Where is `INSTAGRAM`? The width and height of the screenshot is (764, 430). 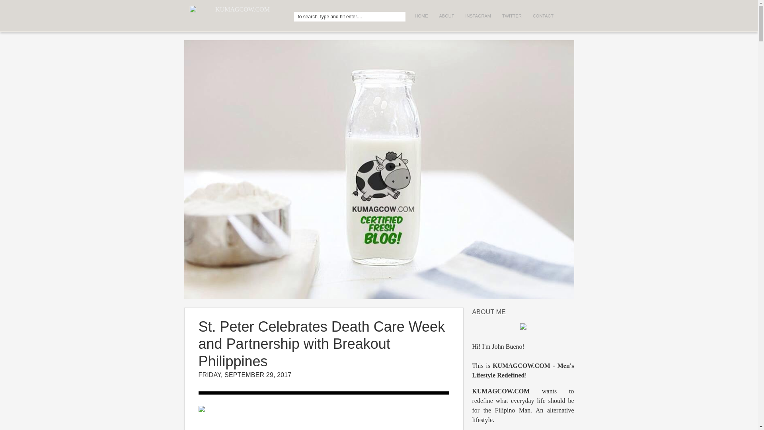
INSTAGRAM is located at coordinates (478, 16).